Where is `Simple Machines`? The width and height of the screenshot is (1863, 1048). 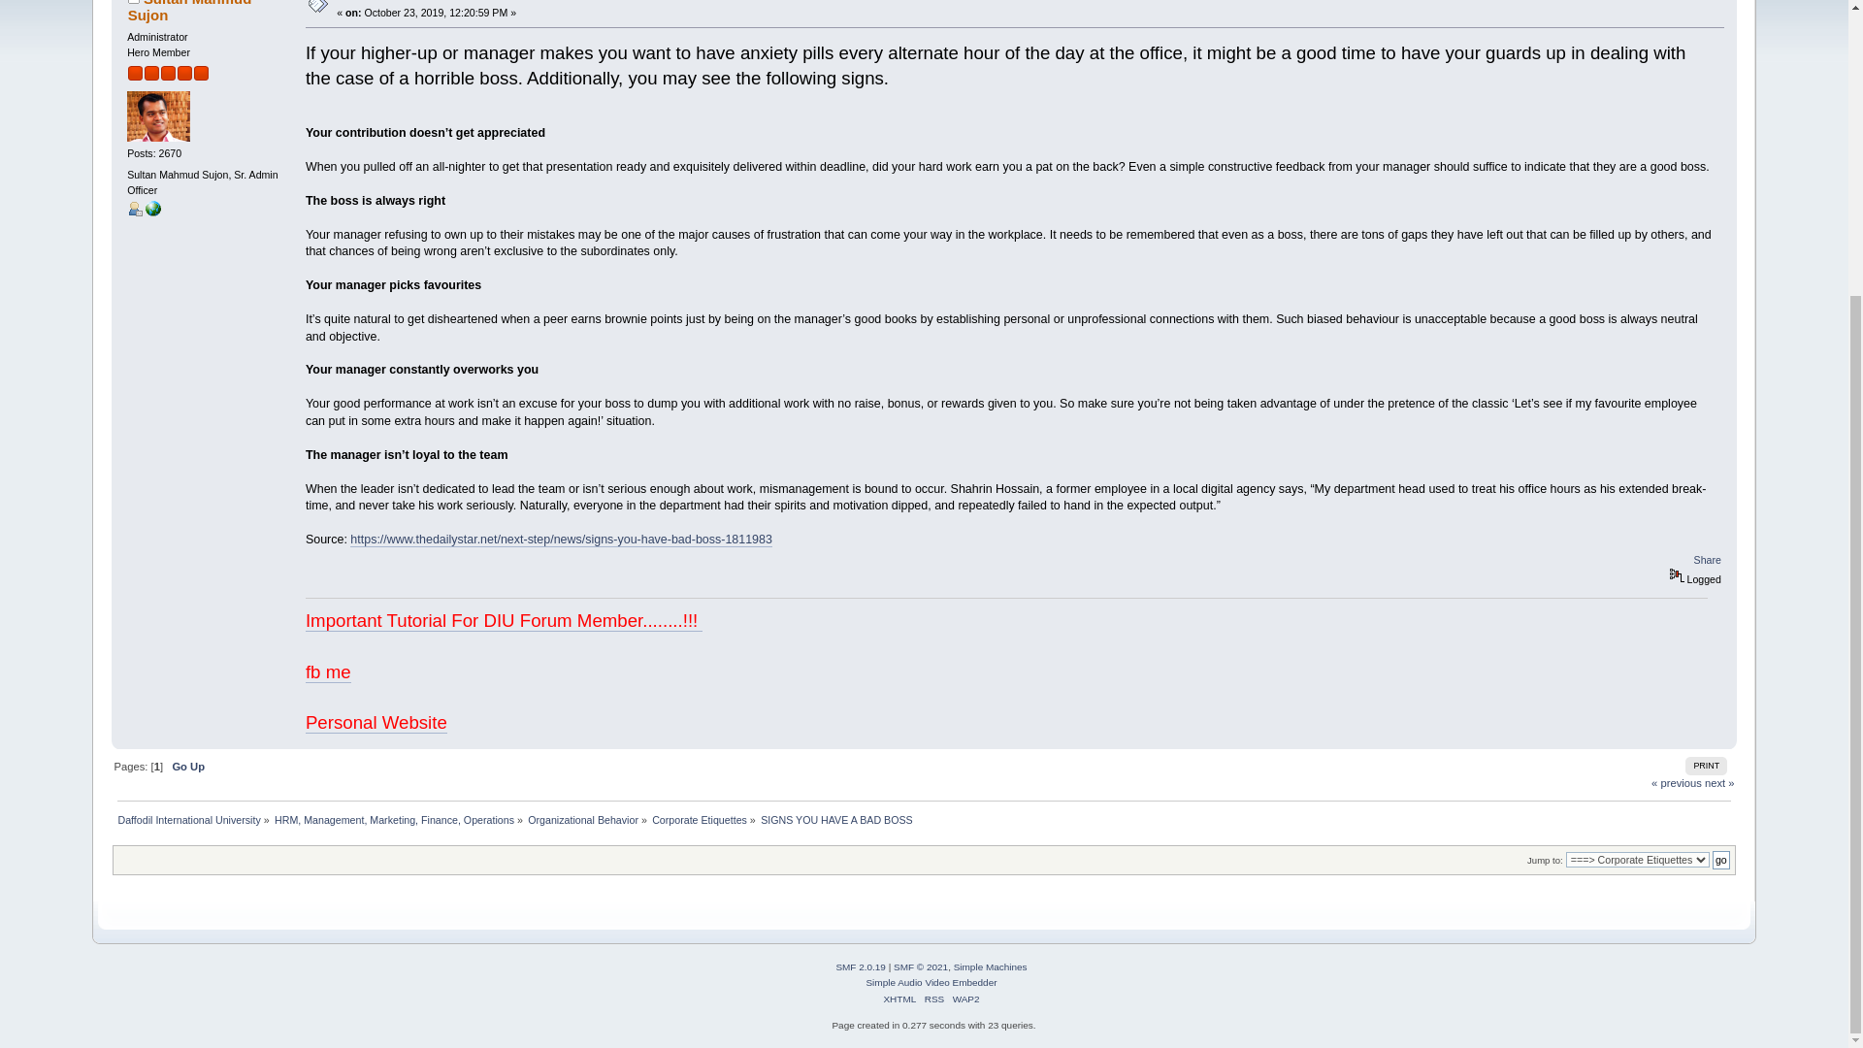 Simple Machines is located at coordinates (991, 966).